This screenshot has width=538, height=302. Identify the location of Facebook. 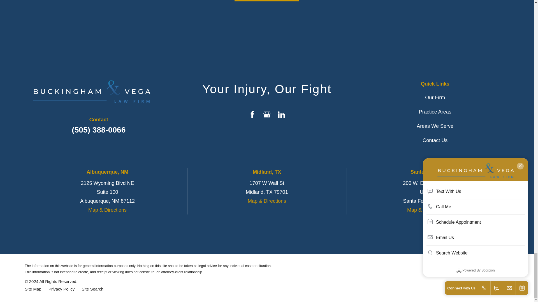
(252, 115).